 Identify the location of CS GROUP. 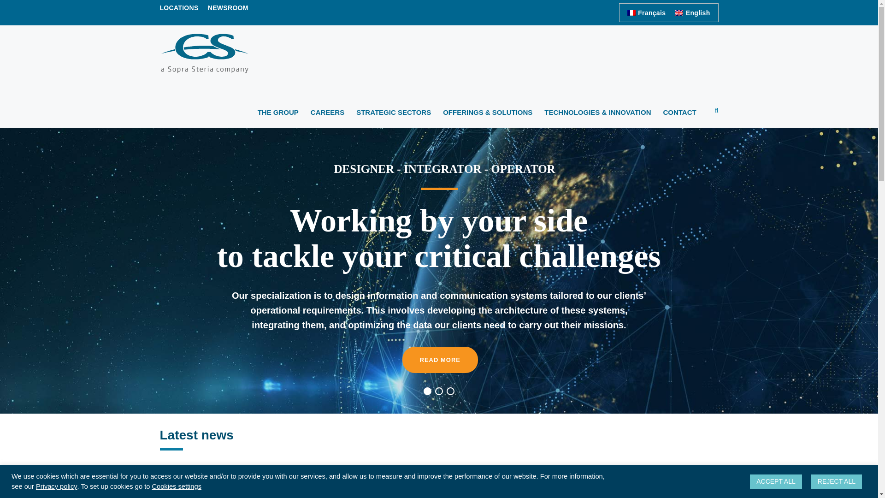
(204, 55).